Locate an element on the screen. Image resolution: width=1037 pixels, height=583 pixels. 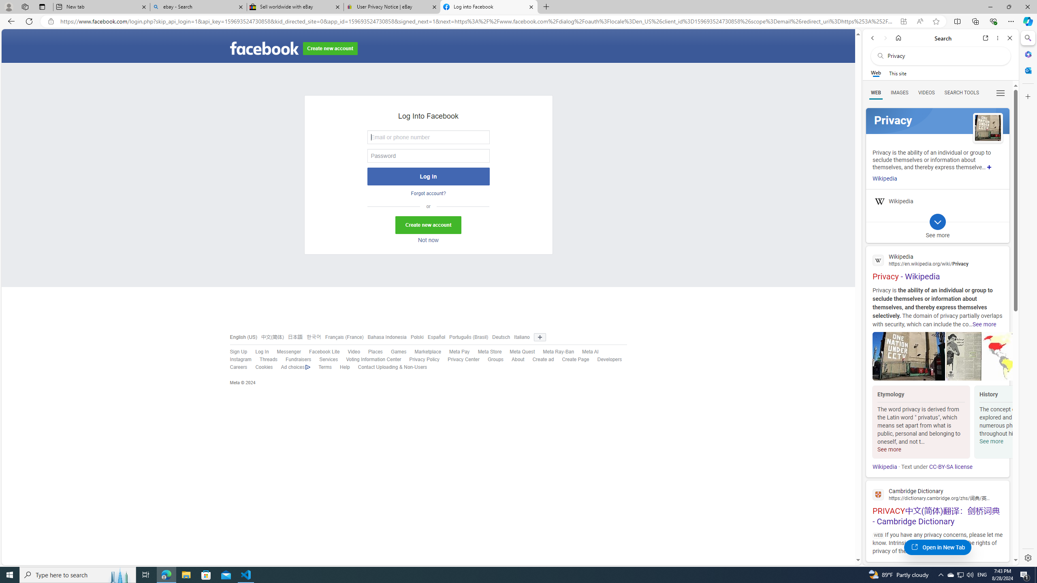
Search the web is located at coordinates (945, 56).